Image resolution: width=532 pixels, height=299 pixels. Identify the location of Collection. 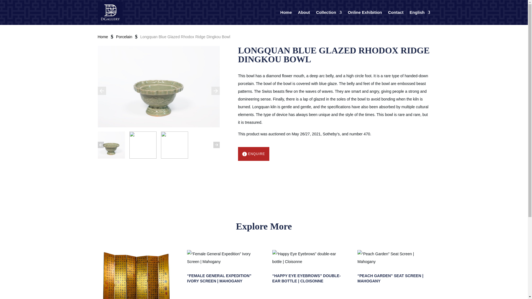
(329, 12).